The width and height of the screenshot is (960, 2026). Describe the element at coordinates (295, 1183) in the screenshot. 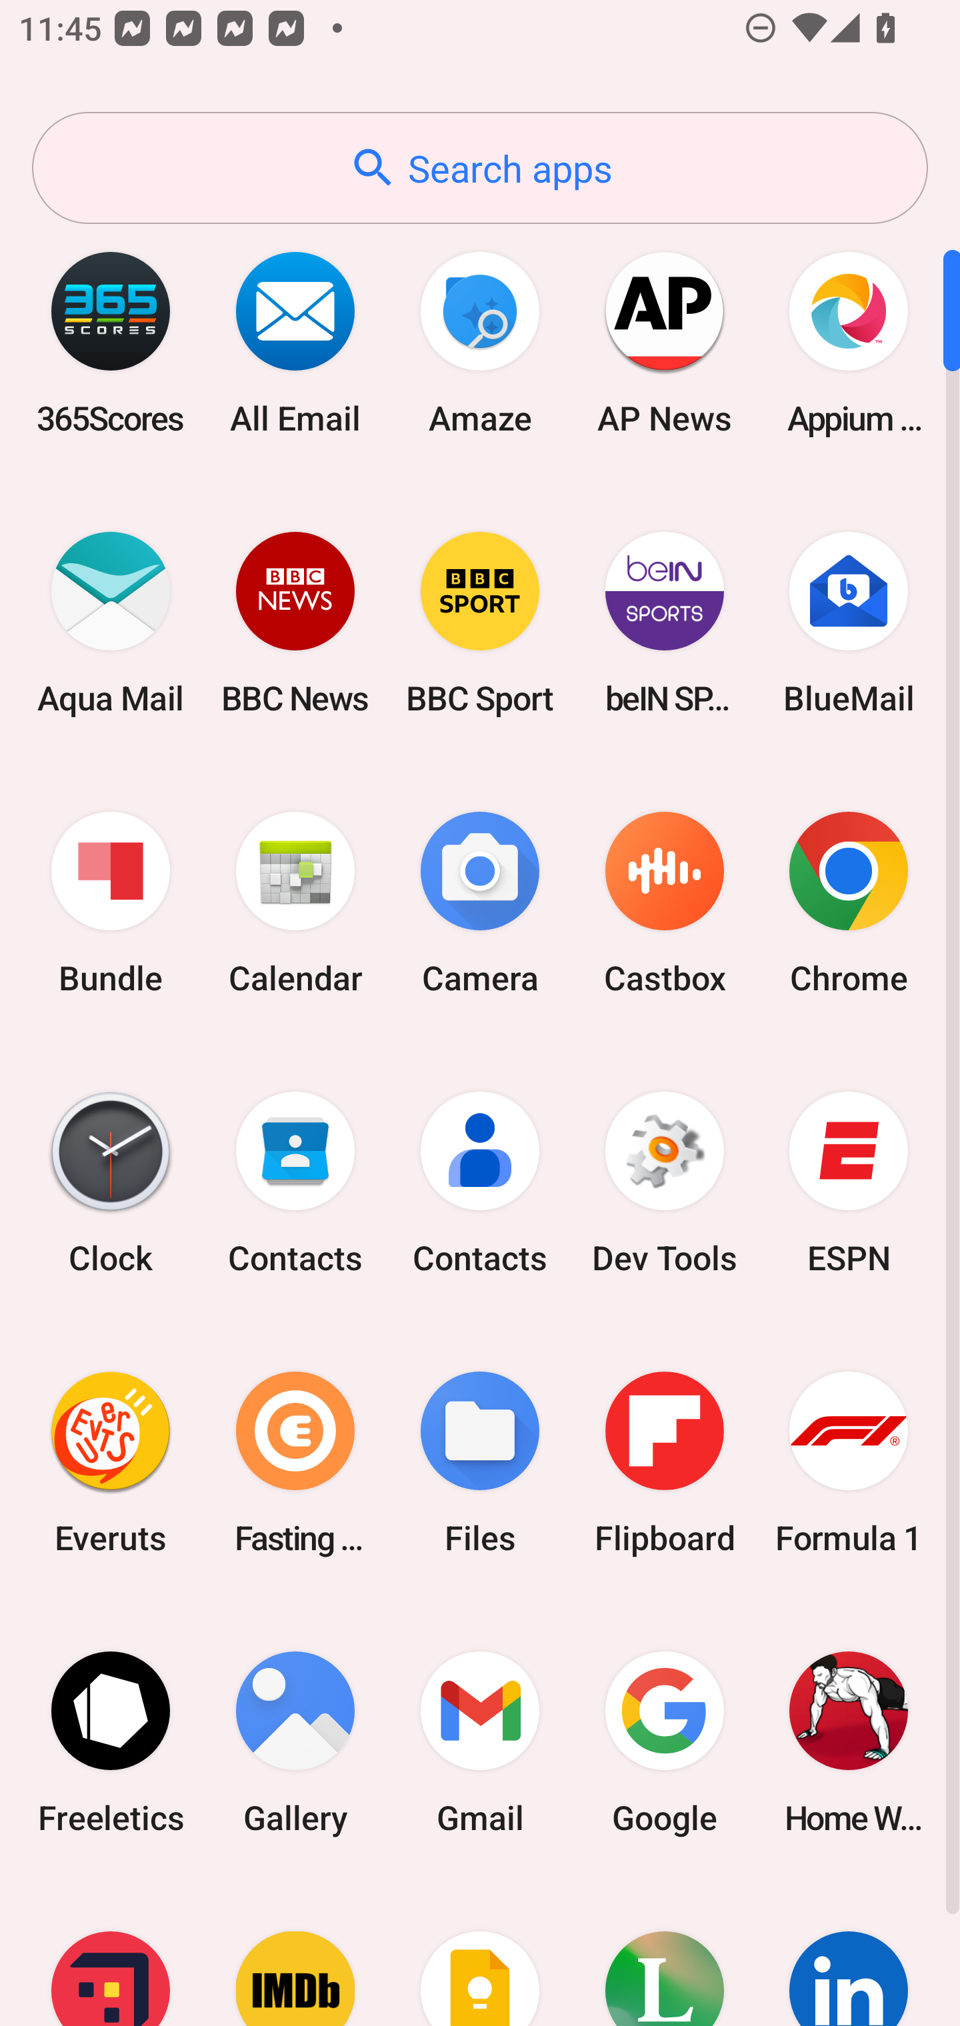

I see `Contacts` at that location.